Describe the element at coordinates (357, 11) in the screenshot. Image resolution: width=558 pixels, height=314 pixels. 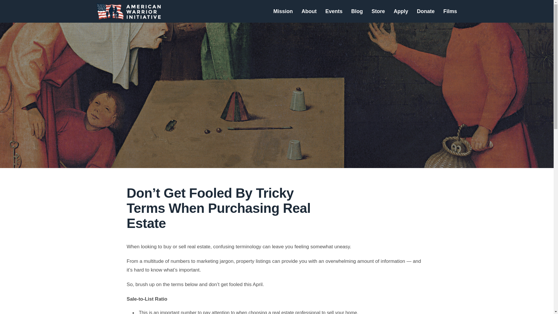
I see `Blog` at that location.